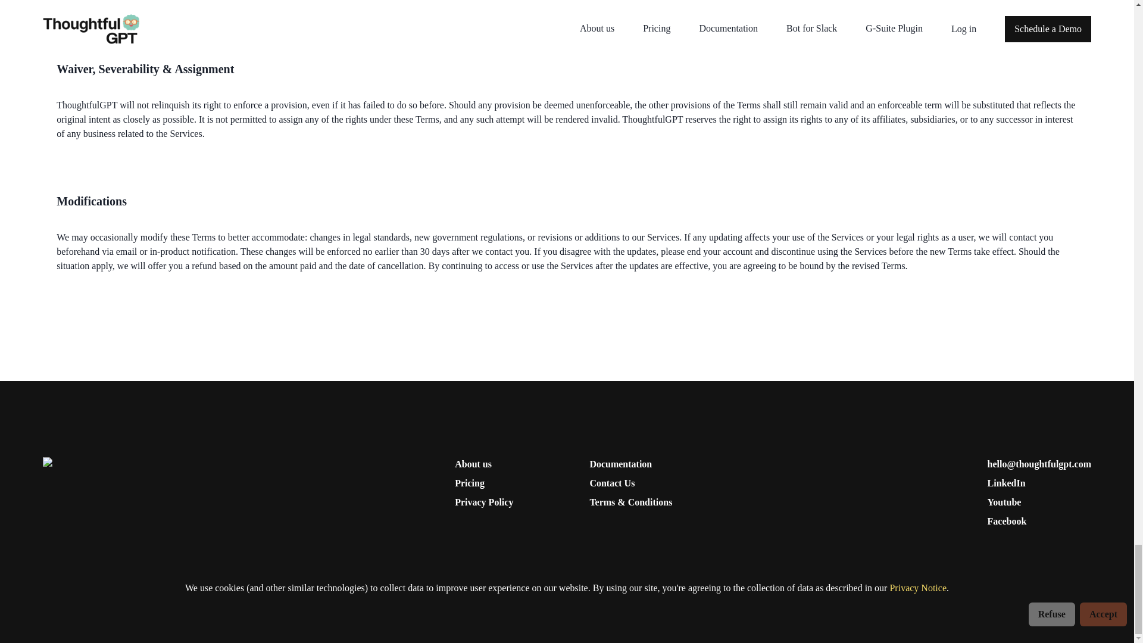 The width and height of the screenshot is (1143, 643). I want to click on Youtube, so click(1039, 502).